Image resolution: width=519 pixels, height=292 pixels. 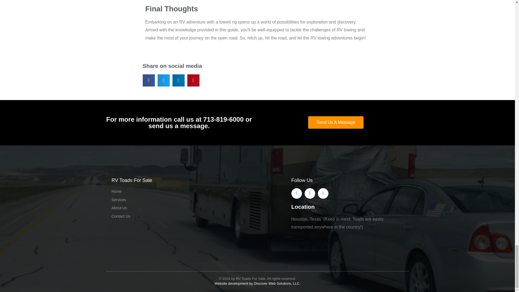 I want to click on Contact Us, so click(x=168, y=217).